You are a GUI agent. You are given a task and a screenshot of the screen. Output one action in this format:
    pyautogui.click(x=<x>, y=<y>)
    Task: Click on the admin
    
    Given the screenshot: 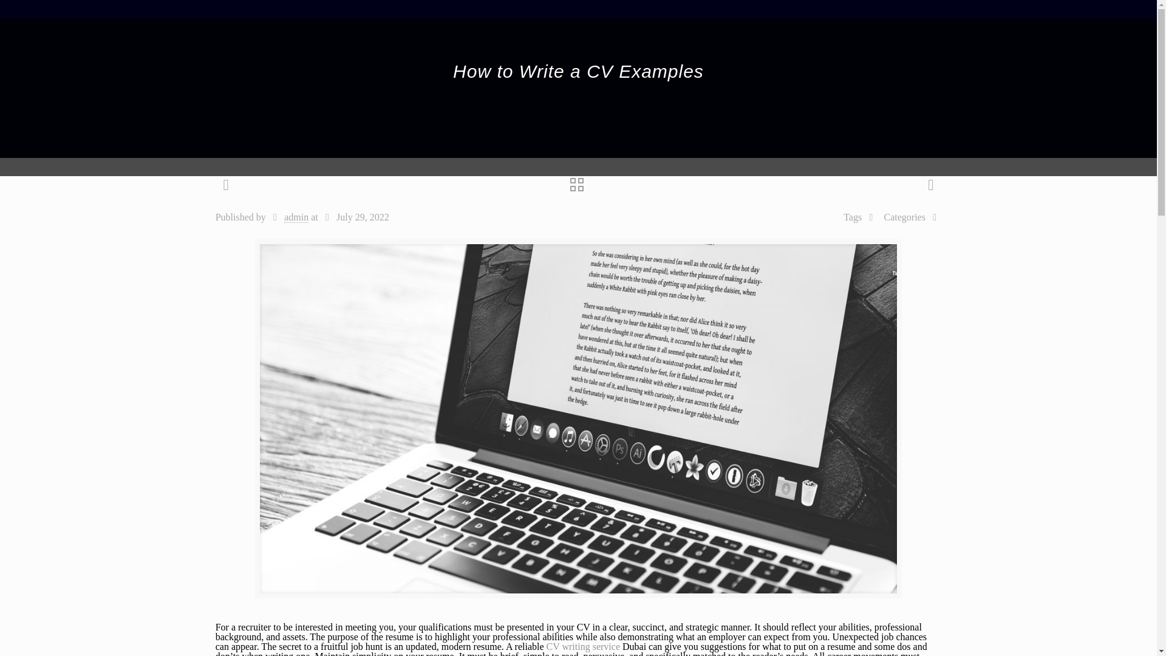 What is the action you would take?
    pyautogui.click(x=296, y=217)
    